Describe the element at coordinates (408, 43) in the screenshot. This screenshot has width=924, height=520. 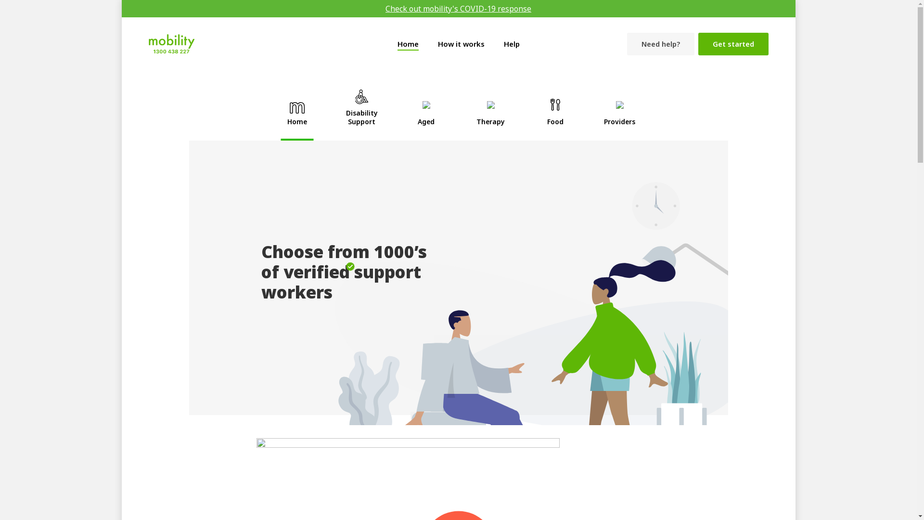
I see `Home` at that location.